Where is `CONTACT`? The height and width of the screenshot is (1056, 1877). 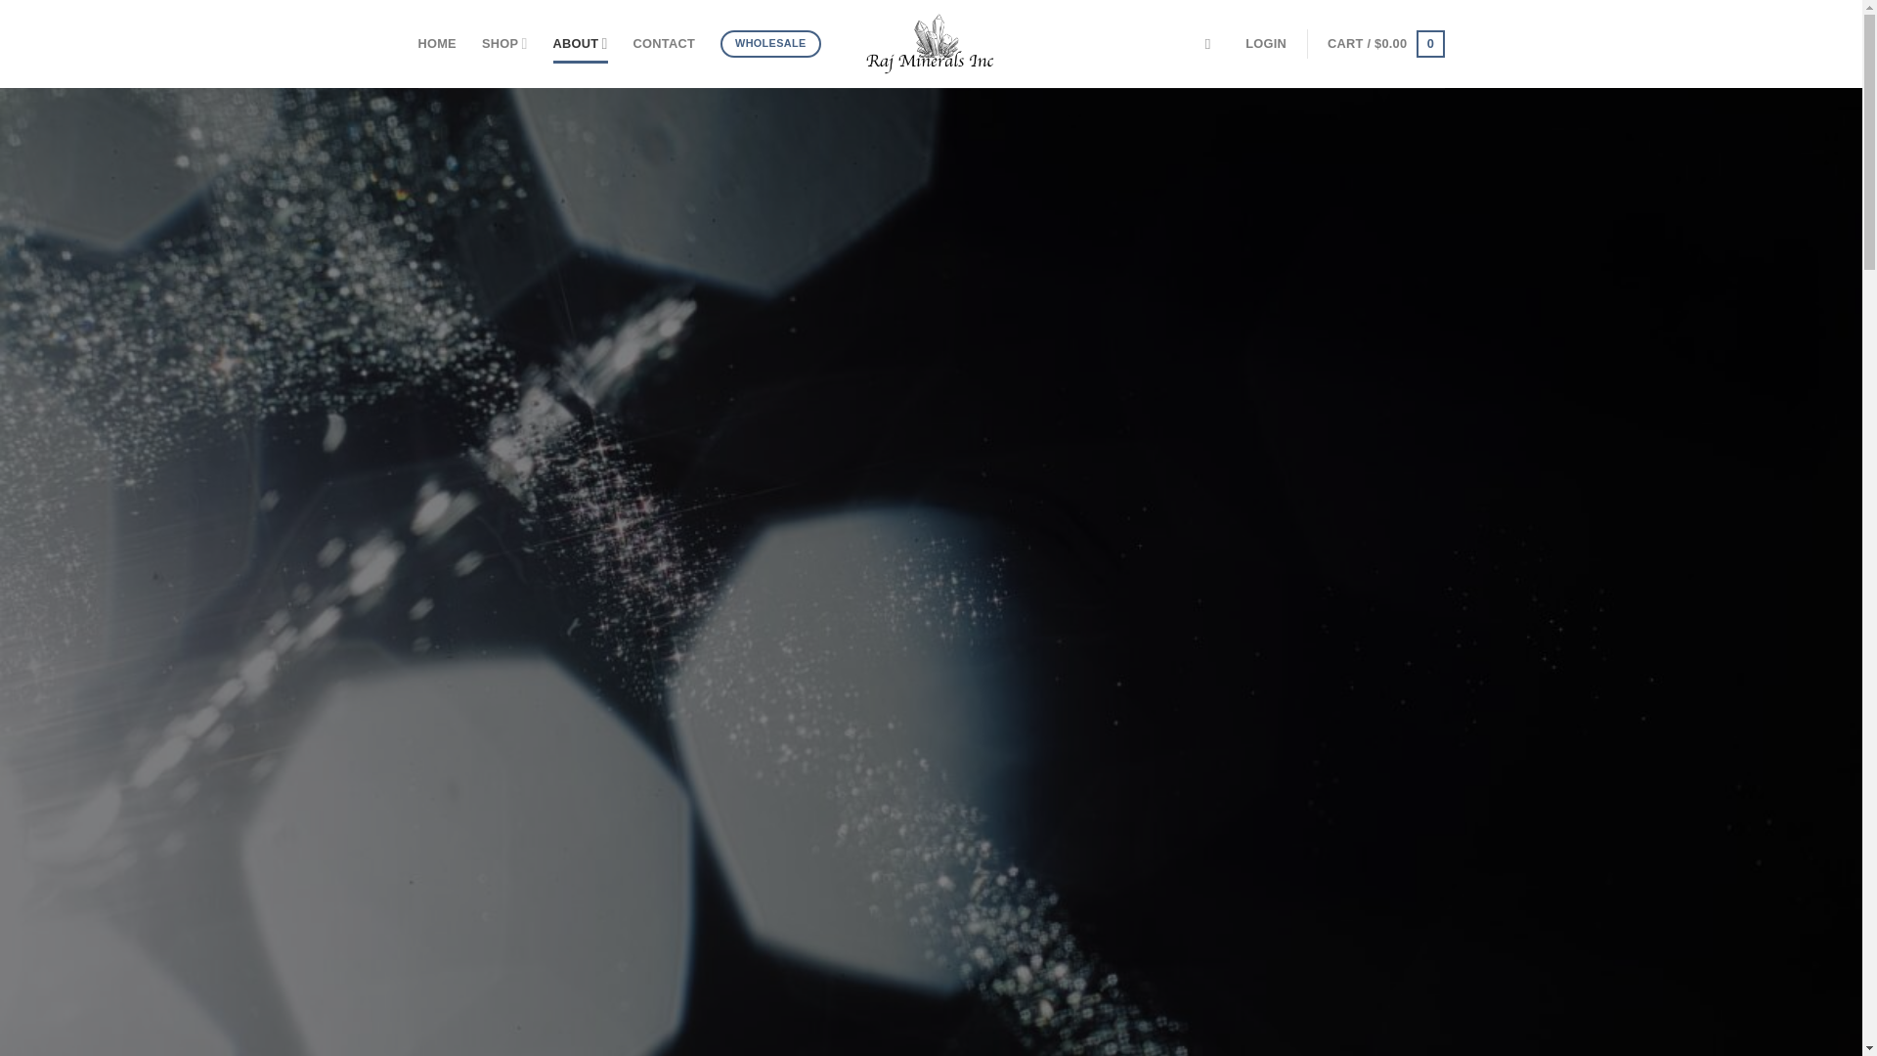
CONTACT is located at coordinates (664, 43).